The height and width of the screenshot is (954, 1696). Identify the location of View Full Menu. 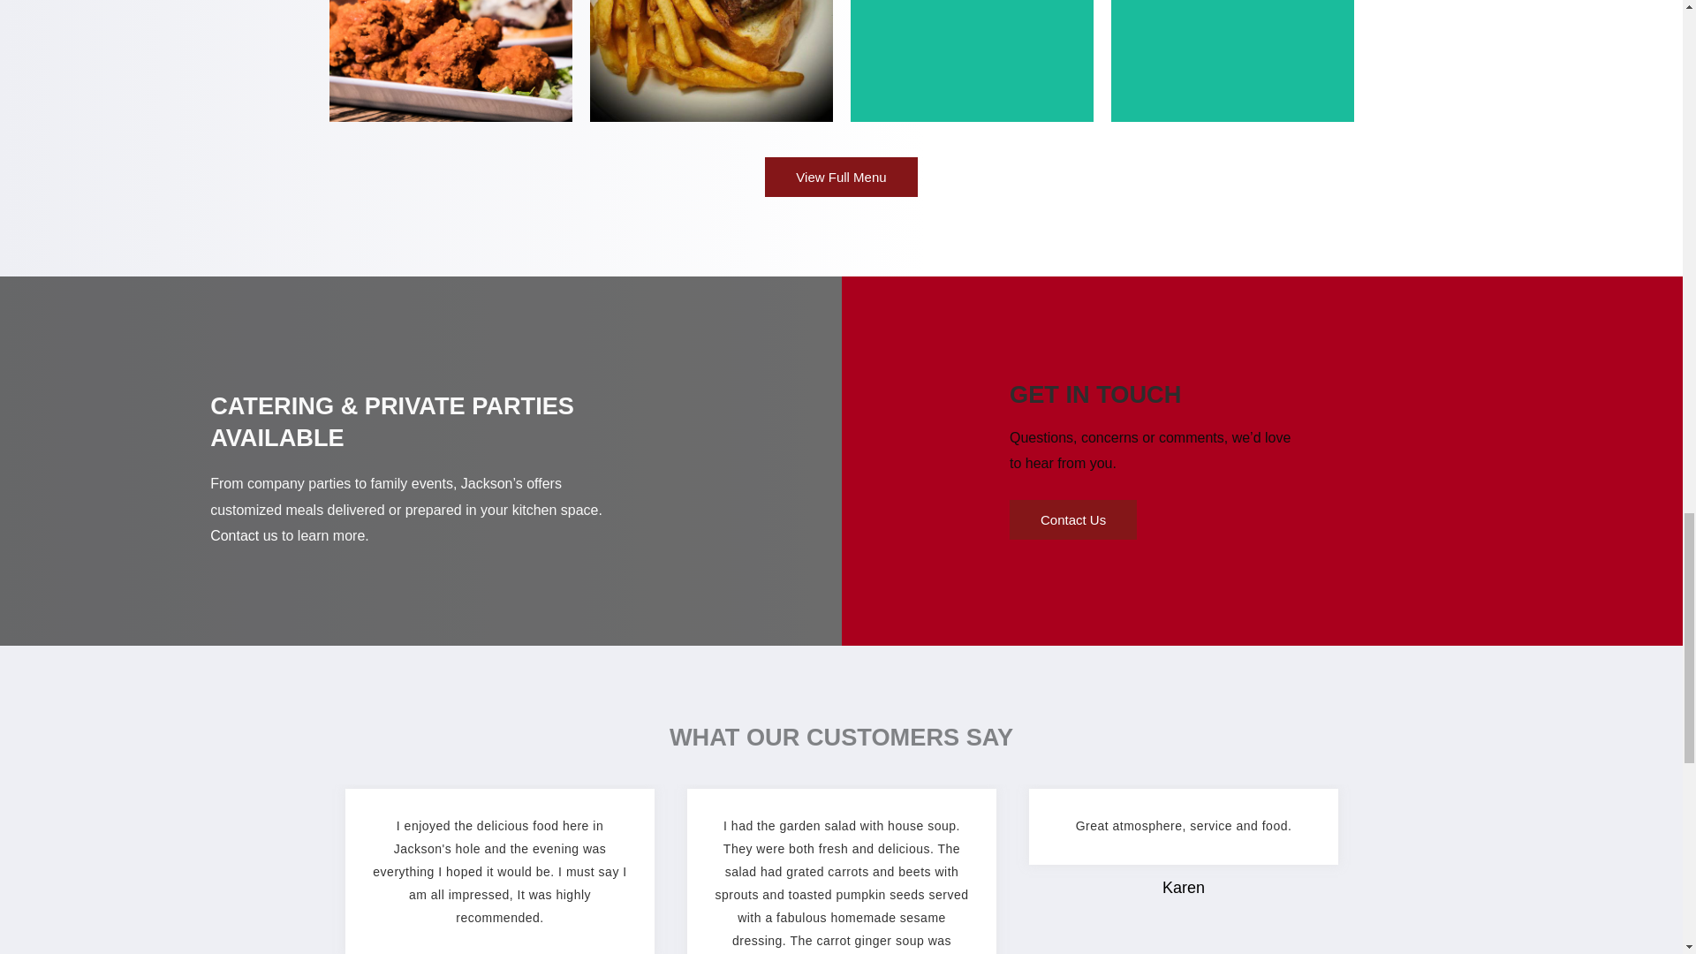
(841, 177).